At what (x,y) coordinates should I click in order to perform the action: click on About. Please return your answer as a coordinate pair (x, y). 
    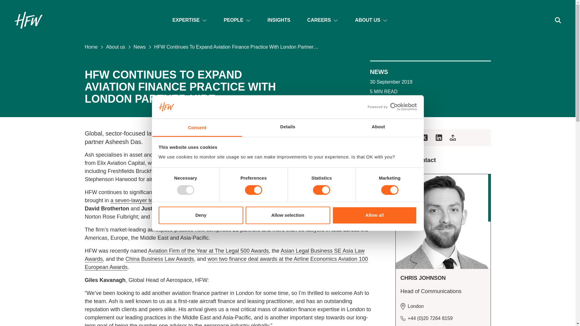
    Looking at the image, I should click on (378, 127).